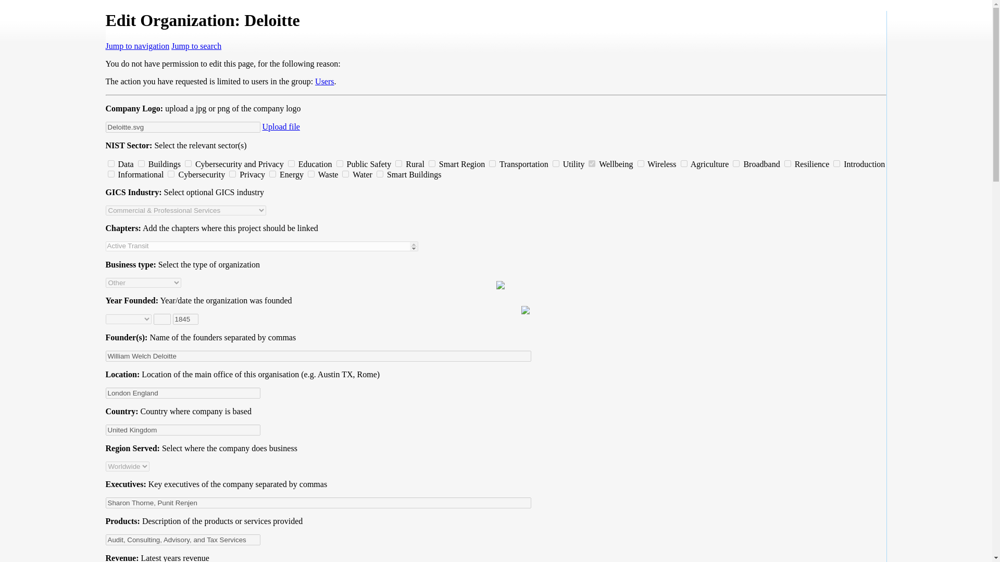 The height and width of the screenshot is (562, 1000). I want to click on London England, so click(182, 393).